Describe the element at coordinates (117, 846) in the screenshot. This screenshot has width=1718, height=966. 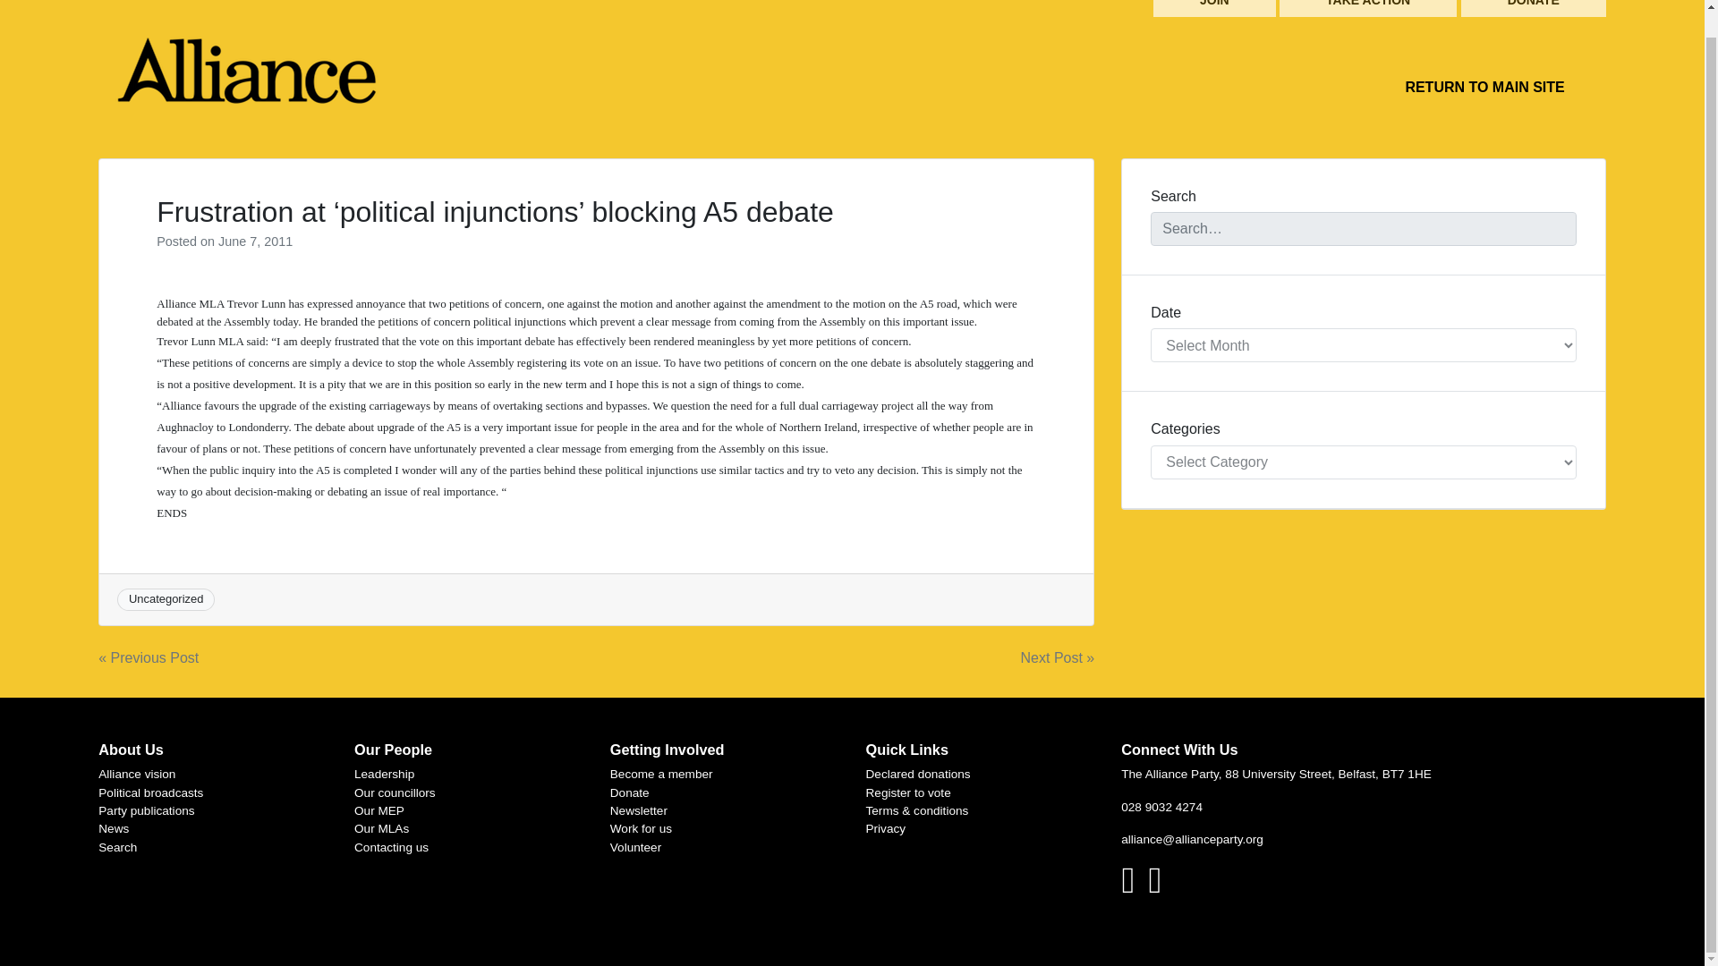
I see `Search` at that location.